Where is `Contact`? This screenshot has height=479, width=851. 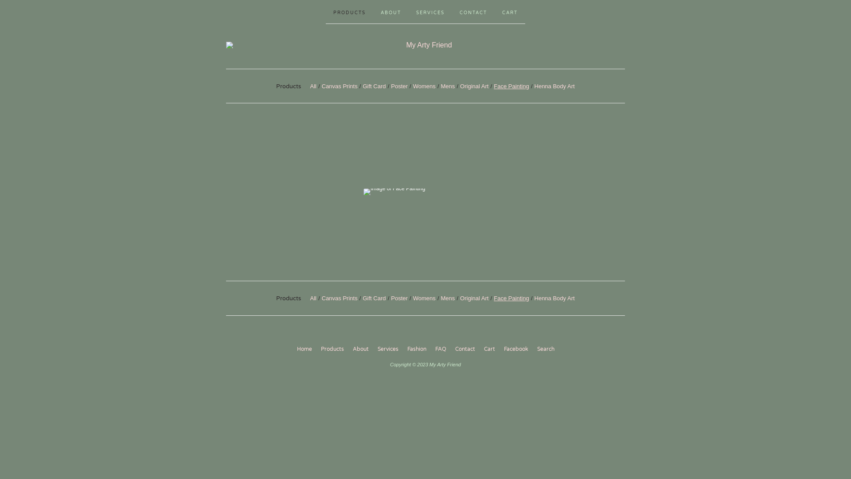
Contact is located at coordinates (465, 349).